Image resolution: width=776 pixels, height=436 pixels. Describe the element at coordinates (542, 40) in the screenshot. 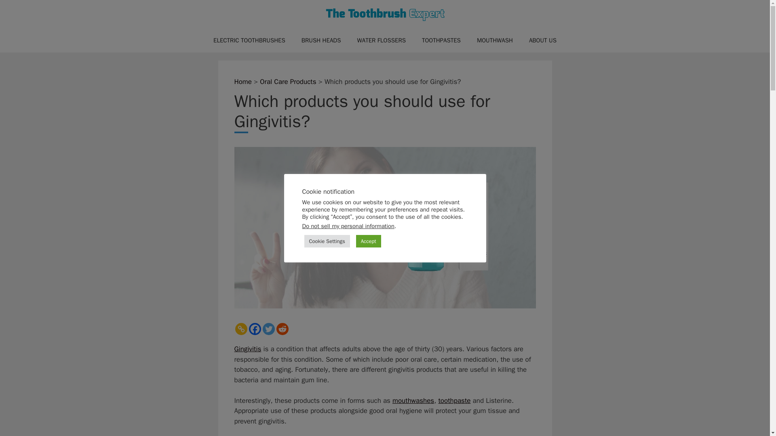

I see `ABOUT US` at that location.